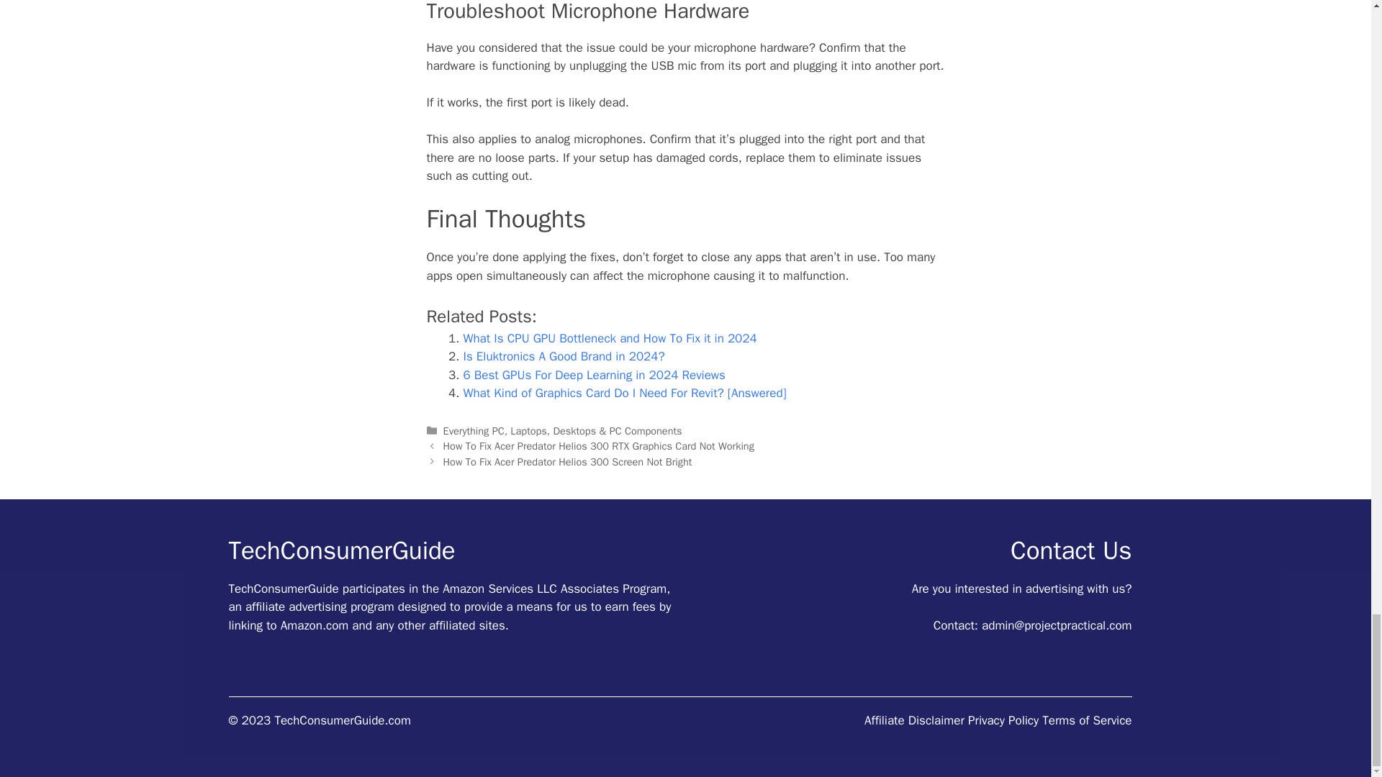 The image size is (1382, 777). I want to click on 6 Best GPUs For Deep Learning in 2024 Reviews, so click(595, 375).